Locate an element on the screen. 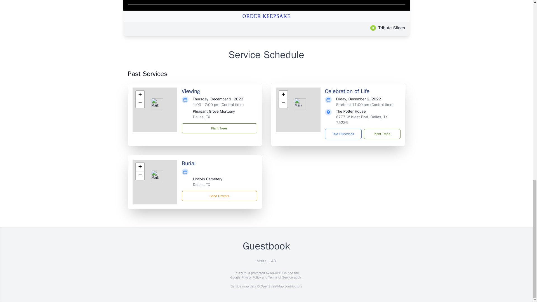 This screenshot has height=302, width=537. Plant Trees is located at coordinates (381, 134).